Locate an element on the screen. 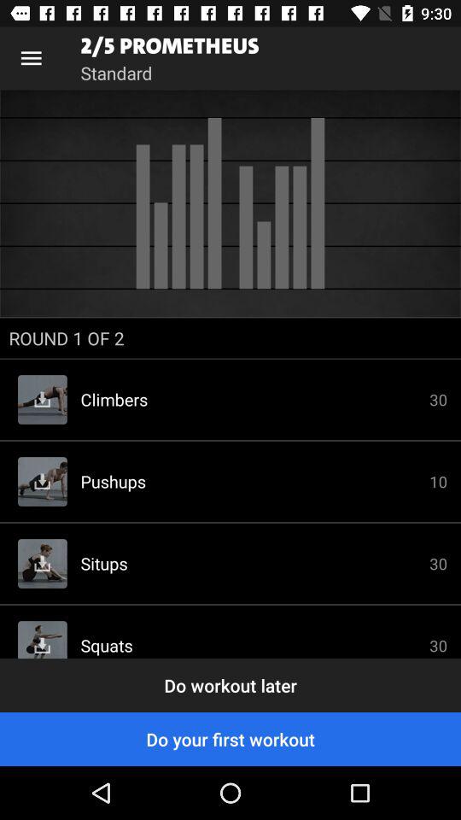 This screenshot has height=820, width=461. turn on the item to the left of the 2/5 prometheus item is located at coordinates (31, 58).